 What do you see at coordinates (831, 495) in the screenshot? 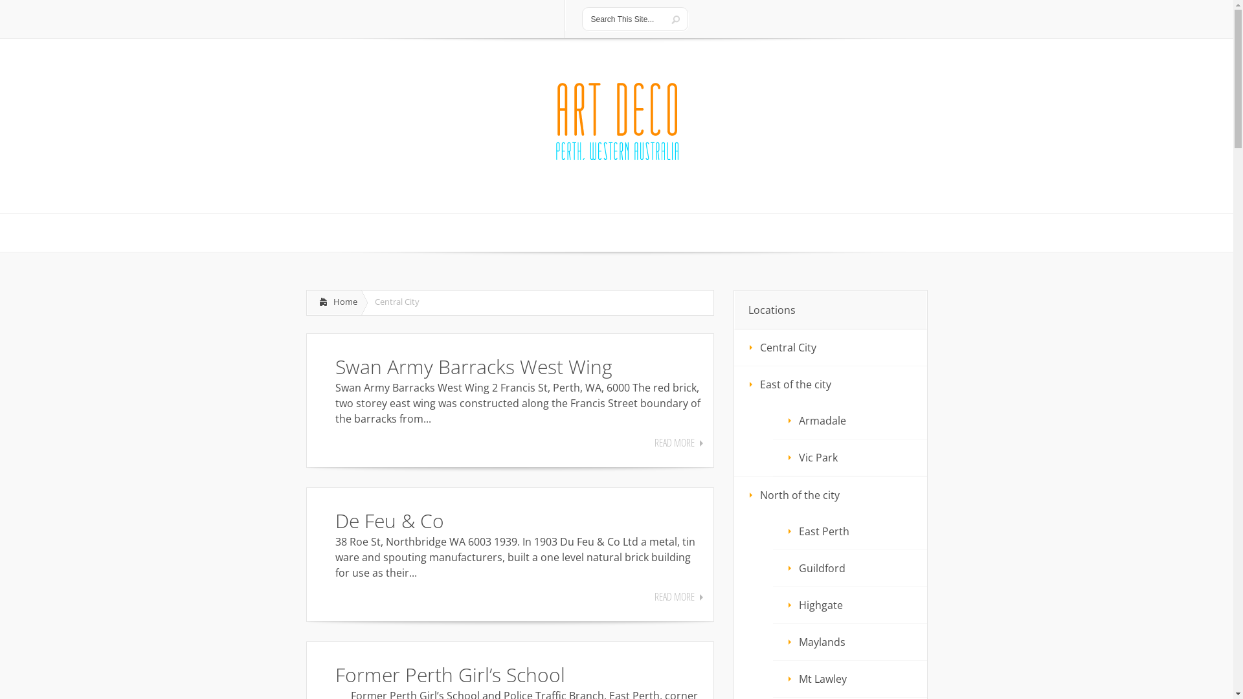
I see `North of the city` at bounding box center [831, 495].